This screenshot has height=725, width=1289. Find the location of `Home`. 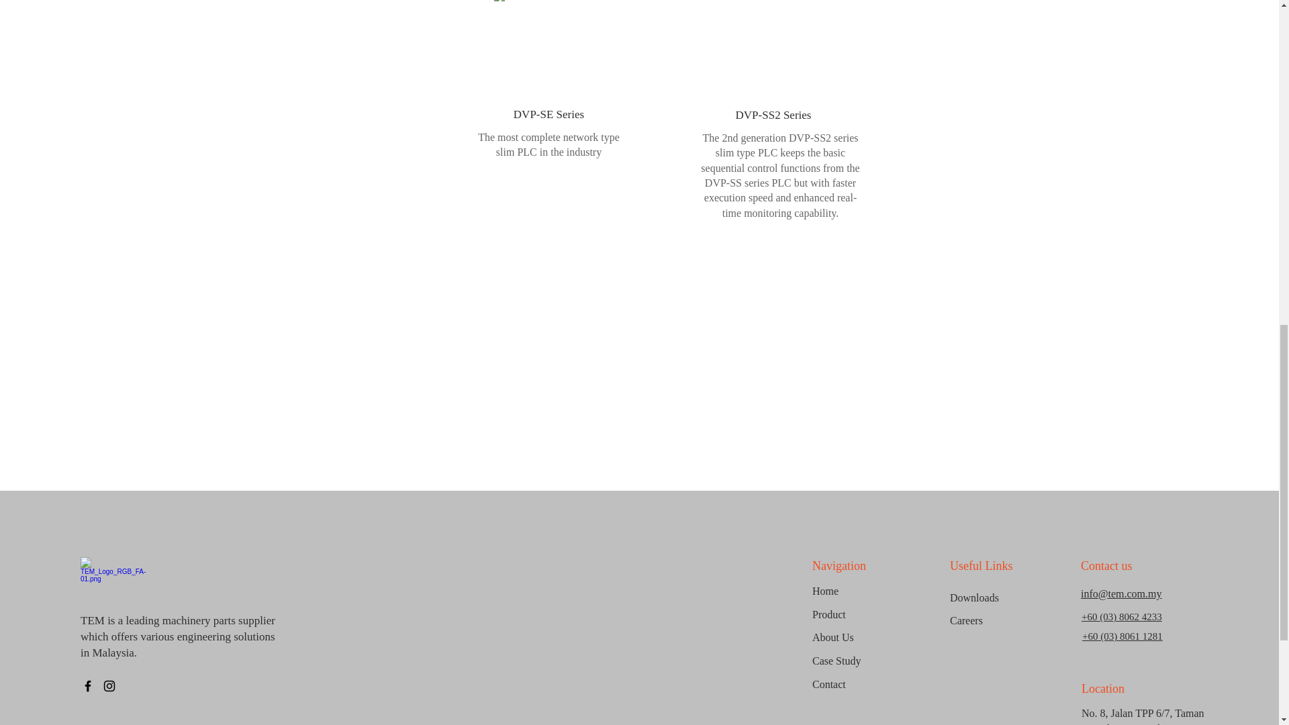

Home is located at coordinates (859, 591).